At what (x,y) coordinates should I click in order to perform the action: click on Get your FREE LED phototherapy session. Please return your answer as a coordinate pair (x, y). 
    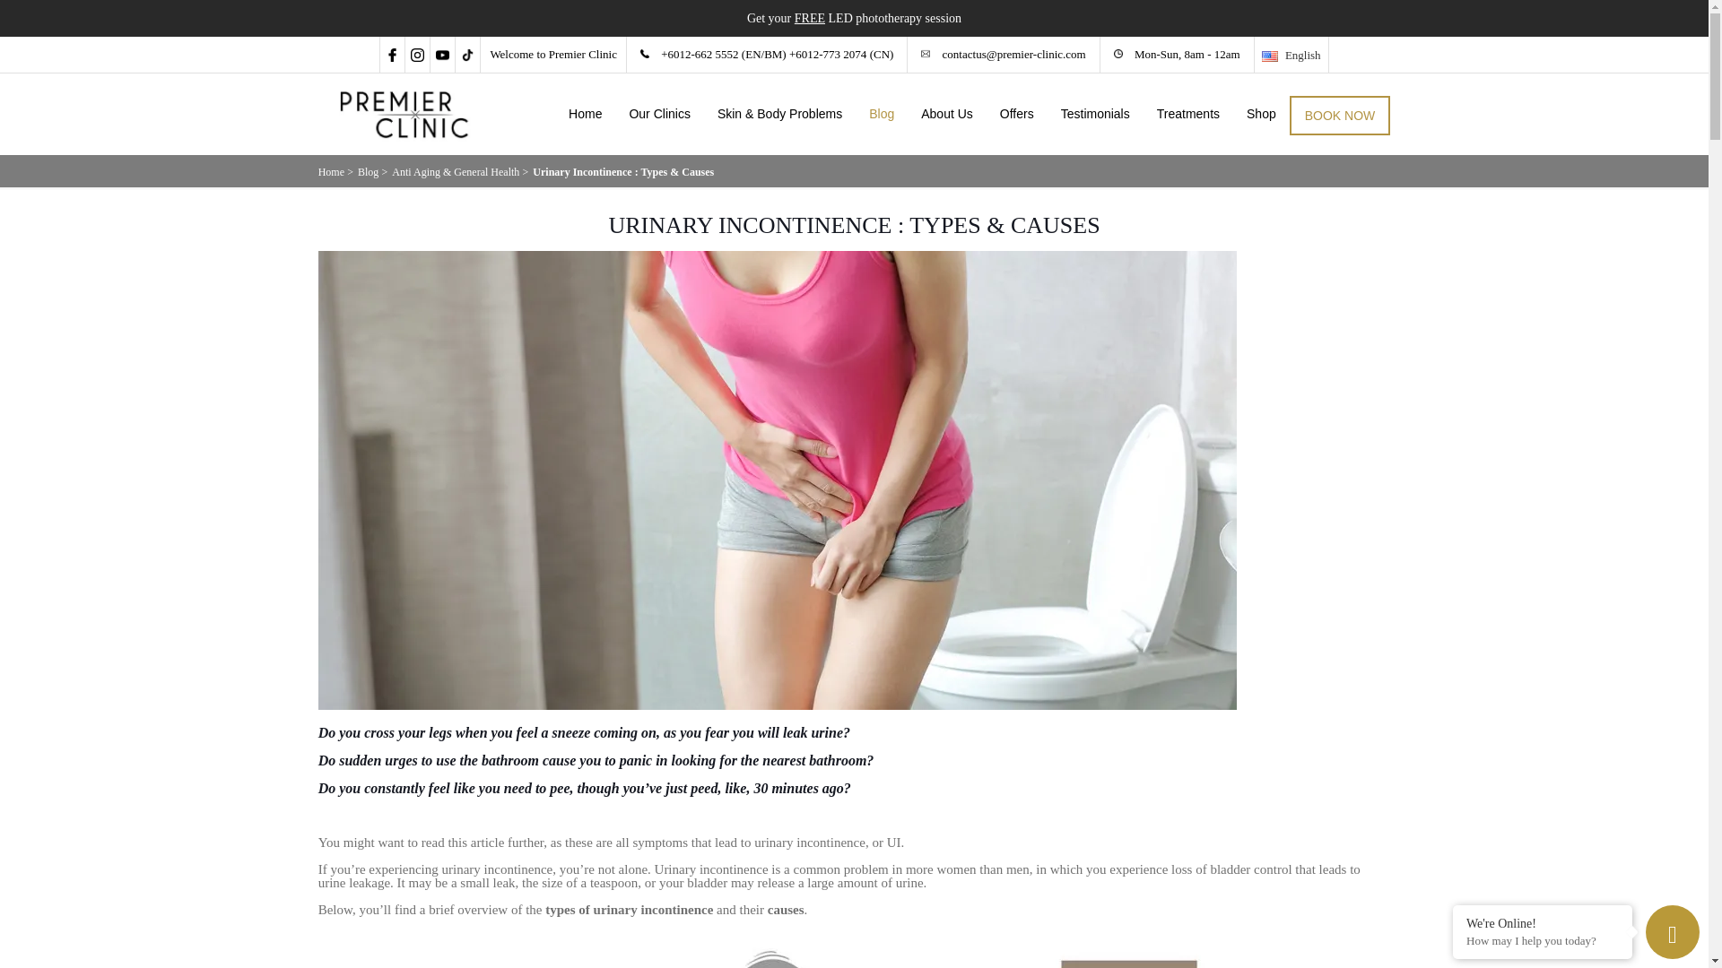
    Looking at the image, I should click on (854, 18).